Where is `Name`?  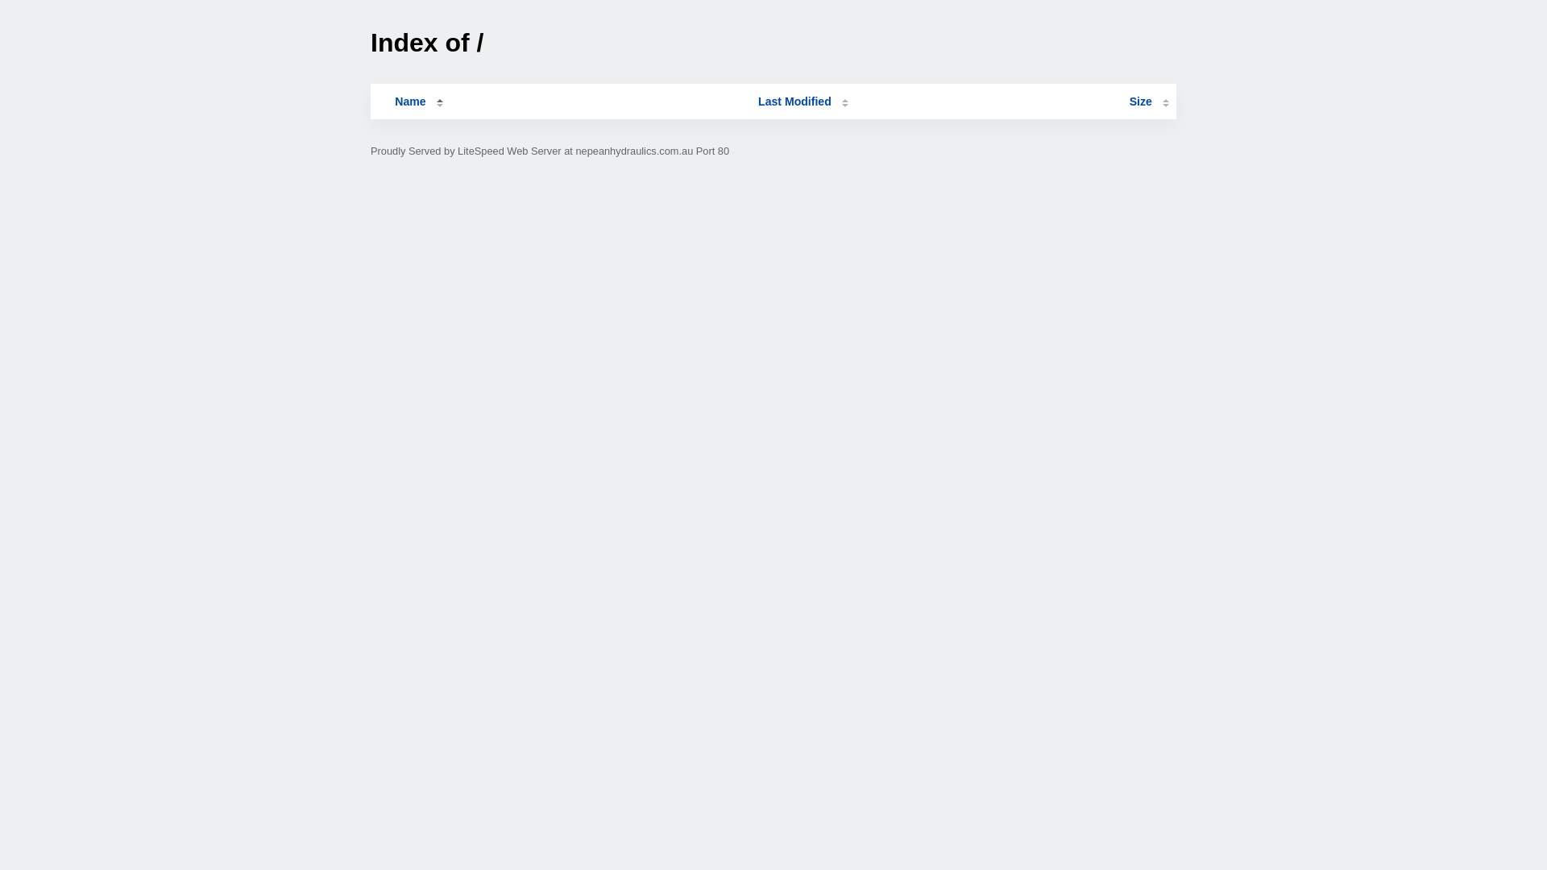
Name is located at coordinates (410, 101).